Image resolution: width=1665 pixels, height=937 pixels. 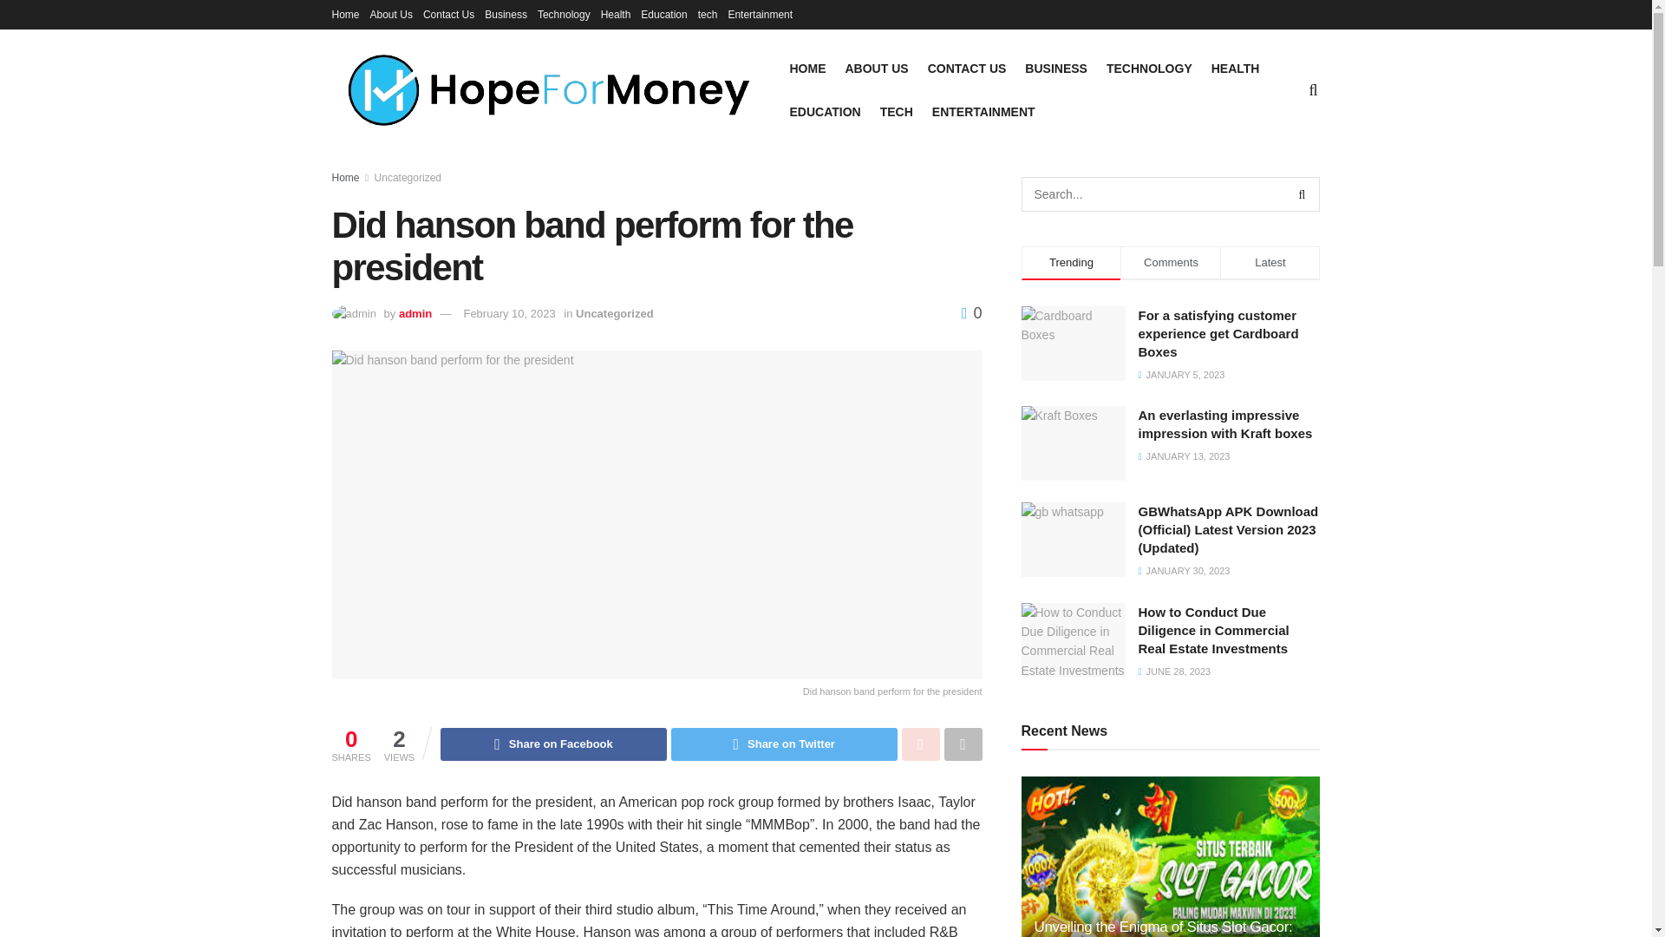 I want to click on Uncategorized, so click(x=408, y=177).